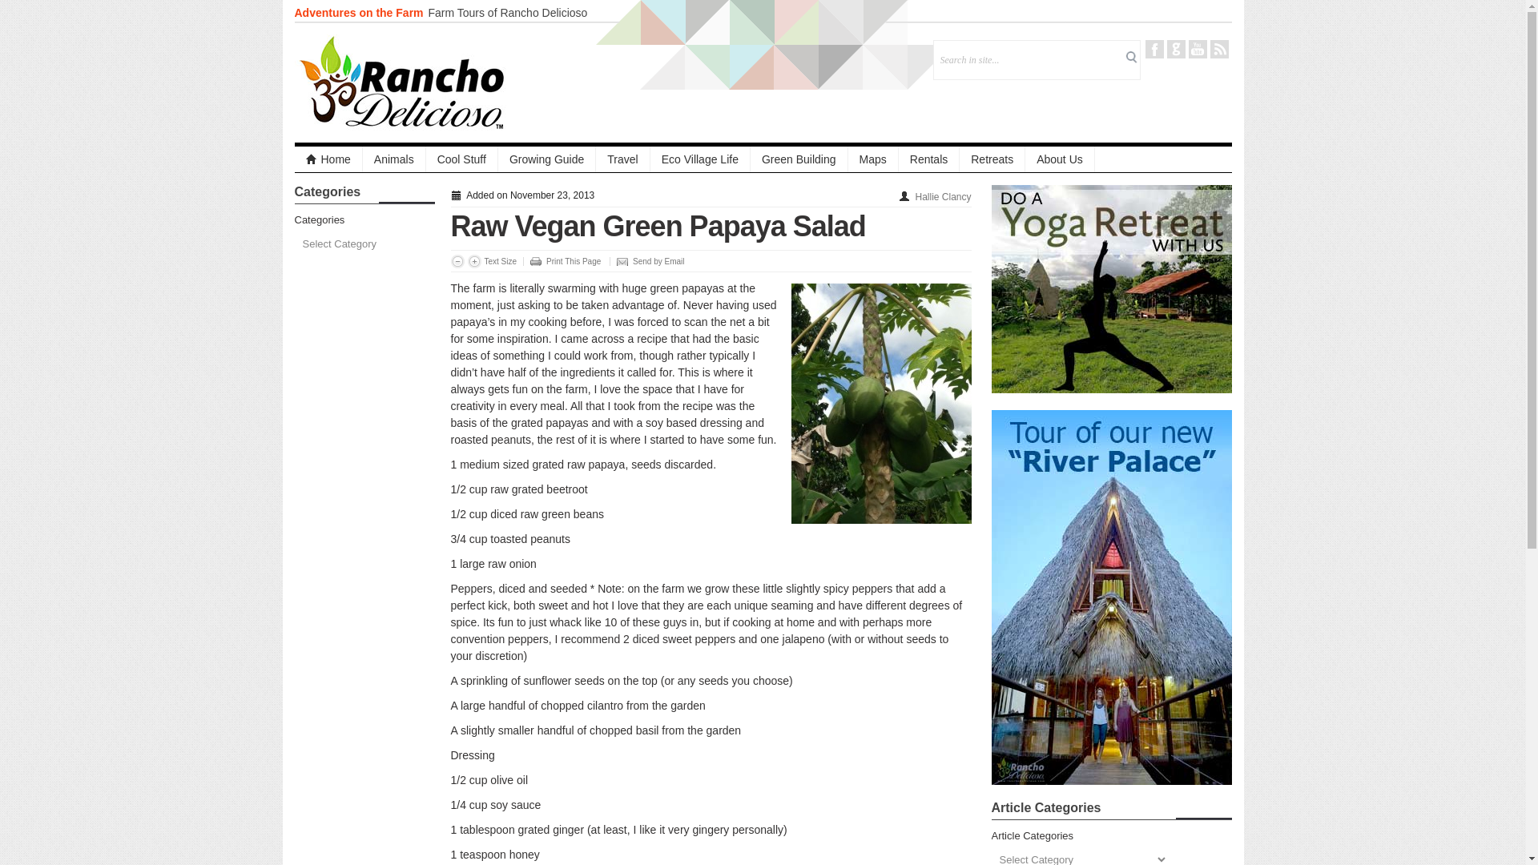 This screenshot has height=865, width=1538. Describe the element at coordinates (1218, 49) in the screenshot. I see `RSS` at that location.